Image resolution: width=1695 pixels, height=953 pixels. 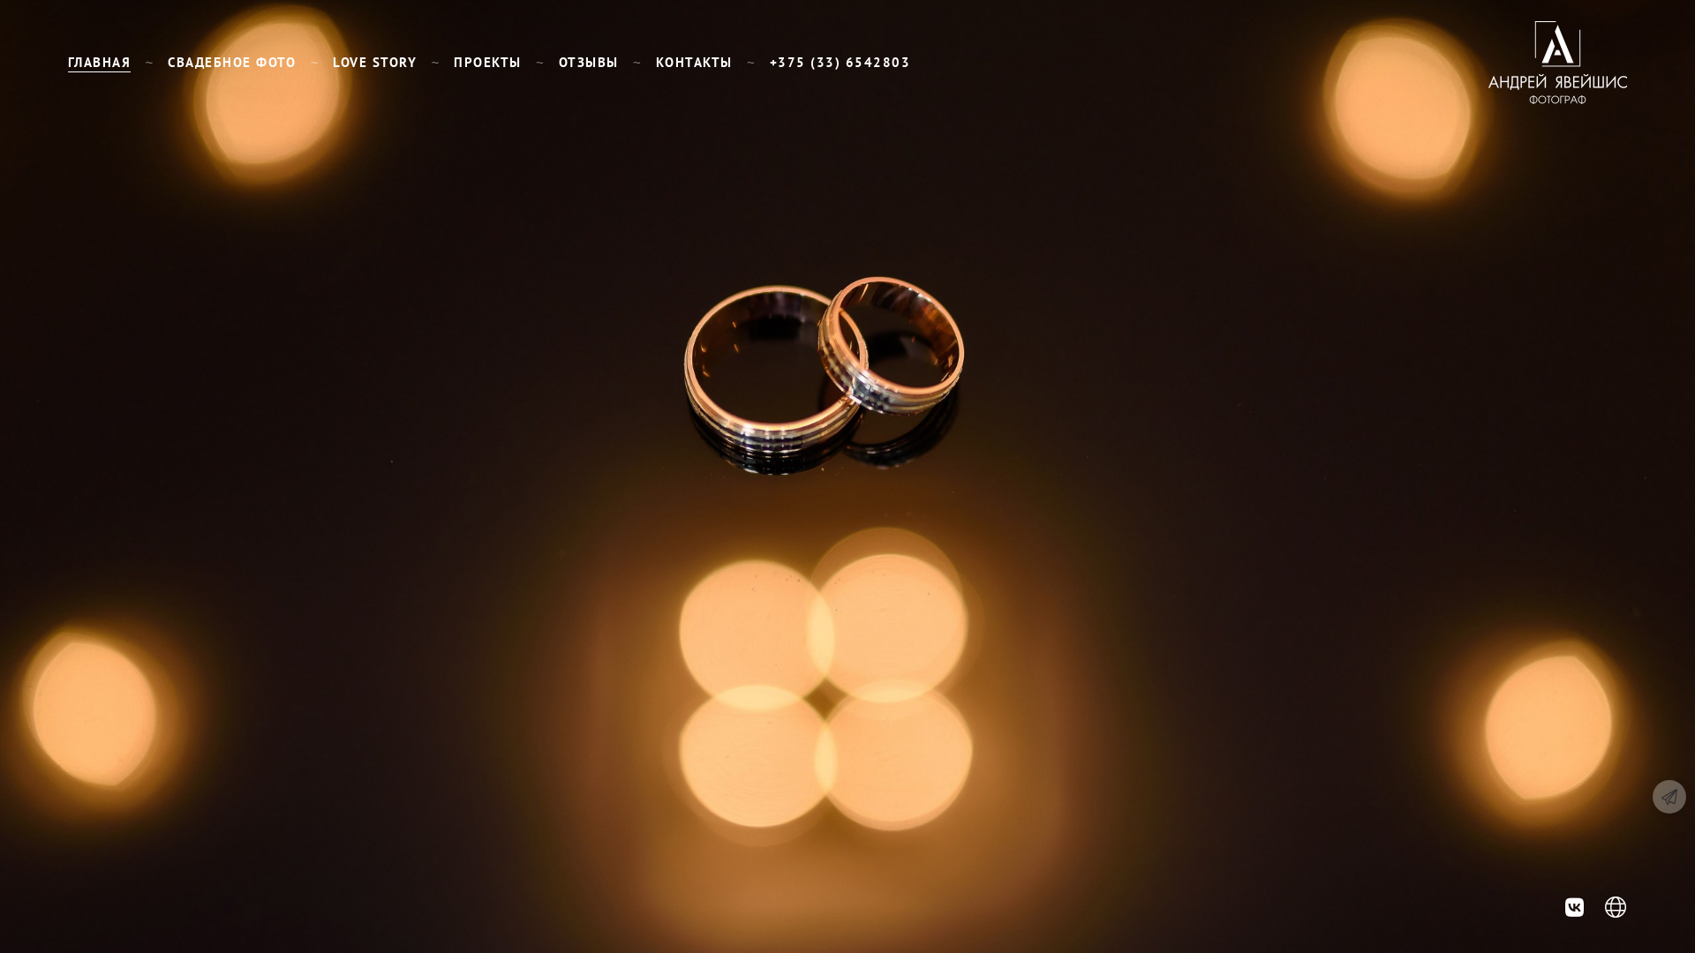 I want to click on LOVE STORY, so click(x=374, y=62).